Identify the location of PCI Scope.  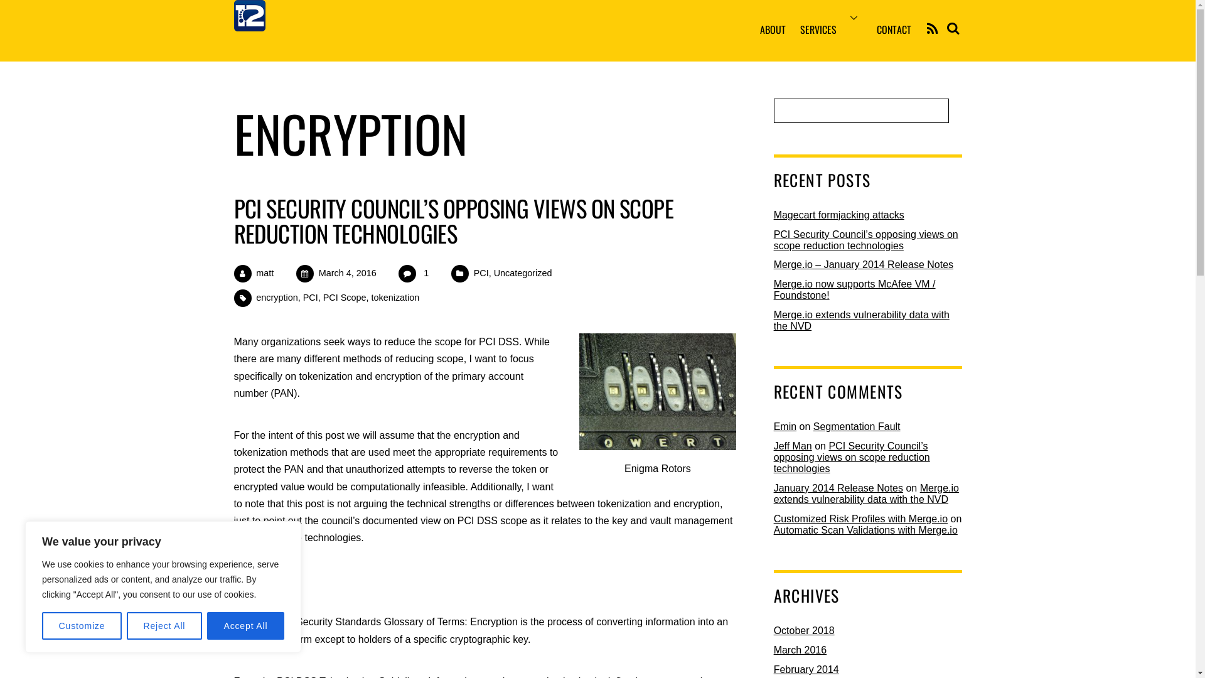
(345, 298).